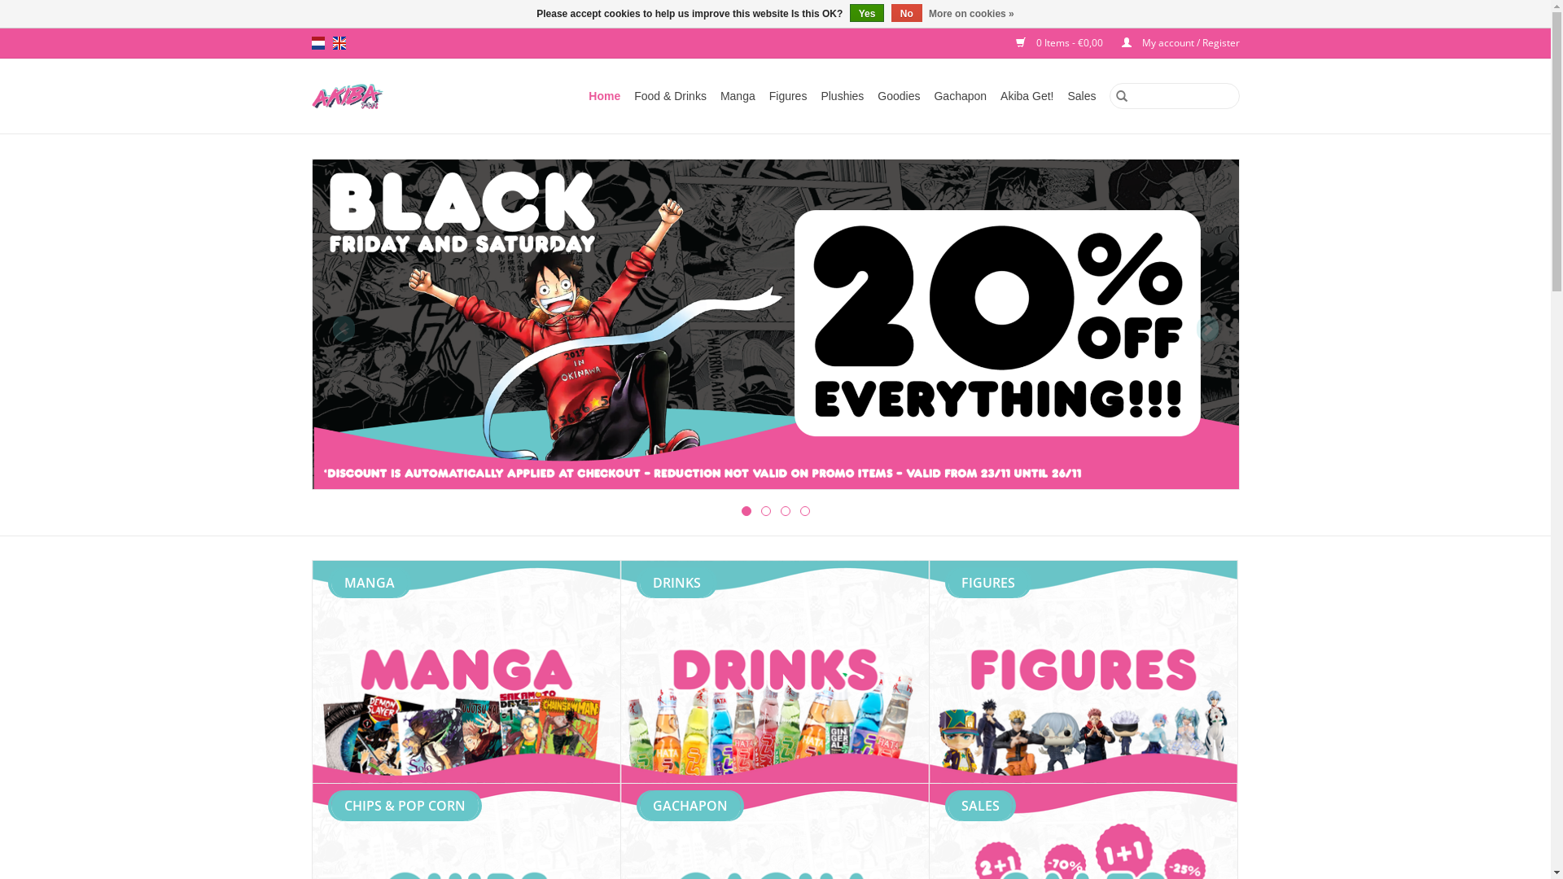 The width and height of the screenshot is (1563, 879). Describe the element at coordinates (899, 96) in the screenshot. I see `Goodies` at that location.